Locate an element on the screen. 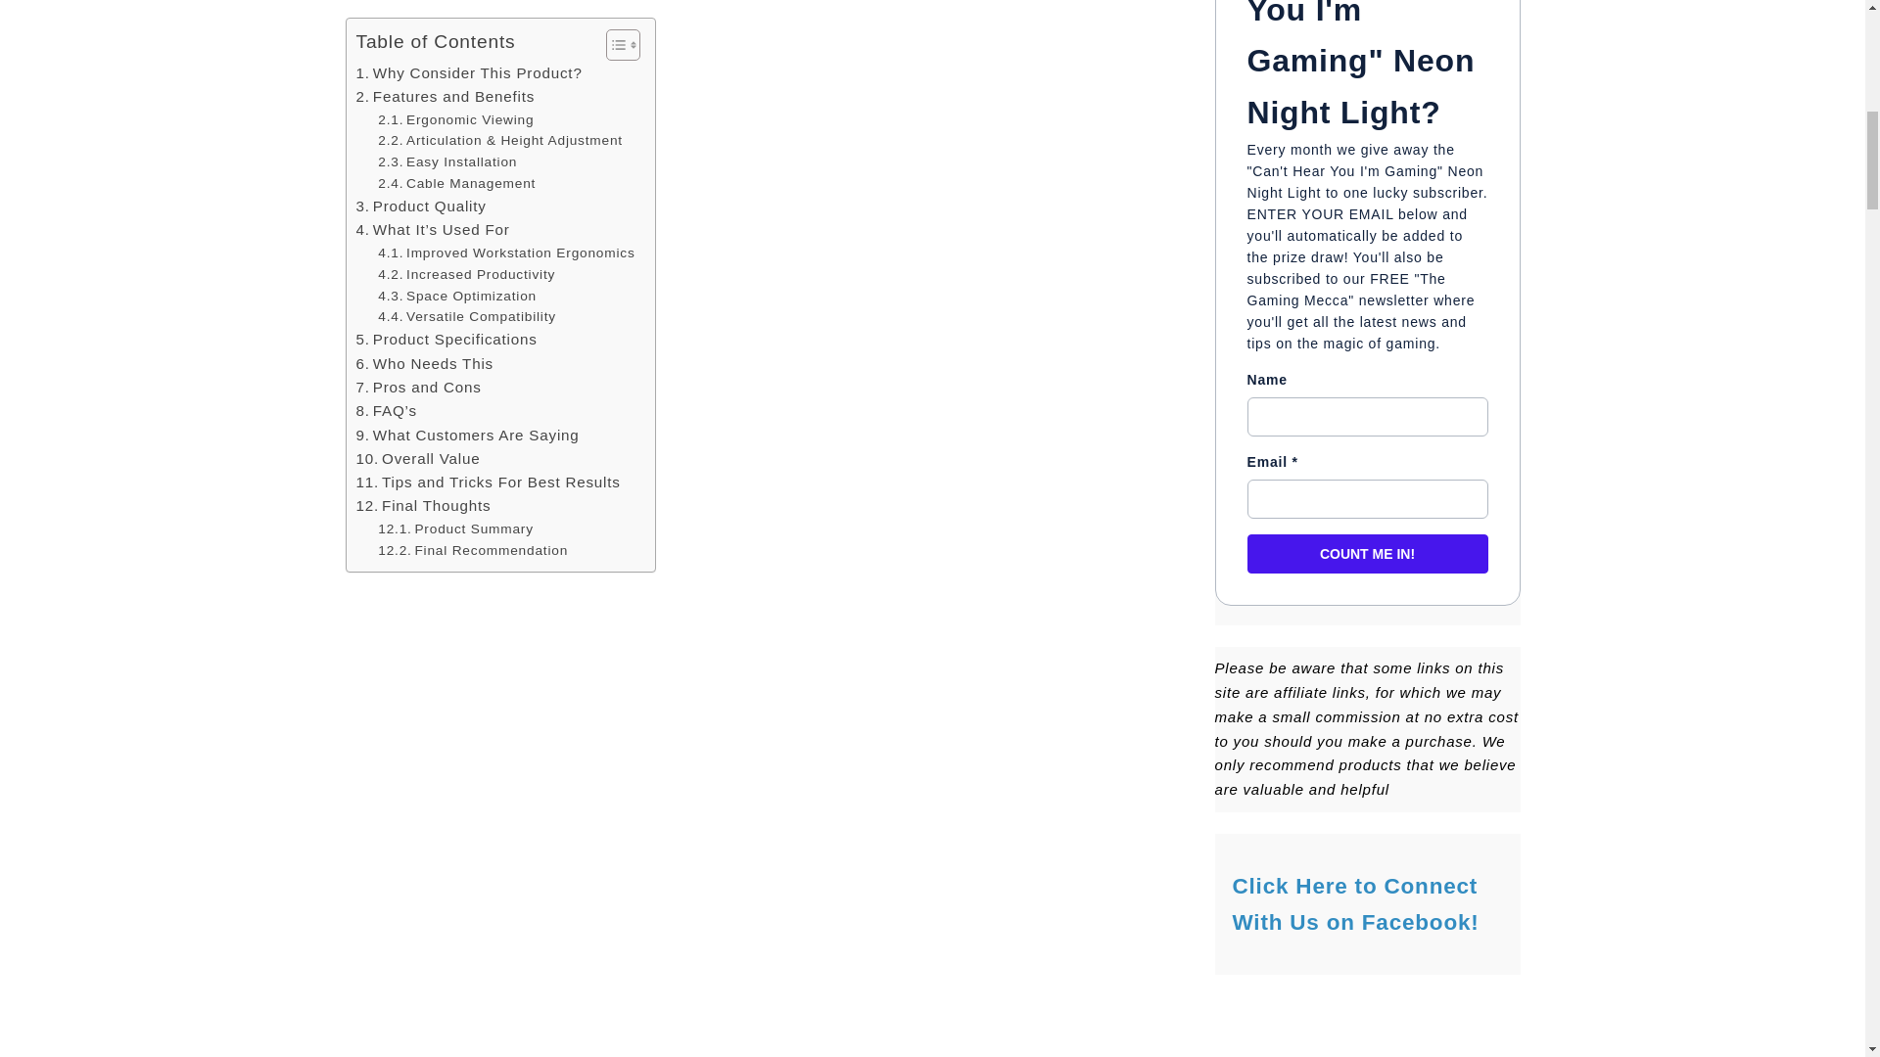  Space Optimization is located at coordinates (456, 296).